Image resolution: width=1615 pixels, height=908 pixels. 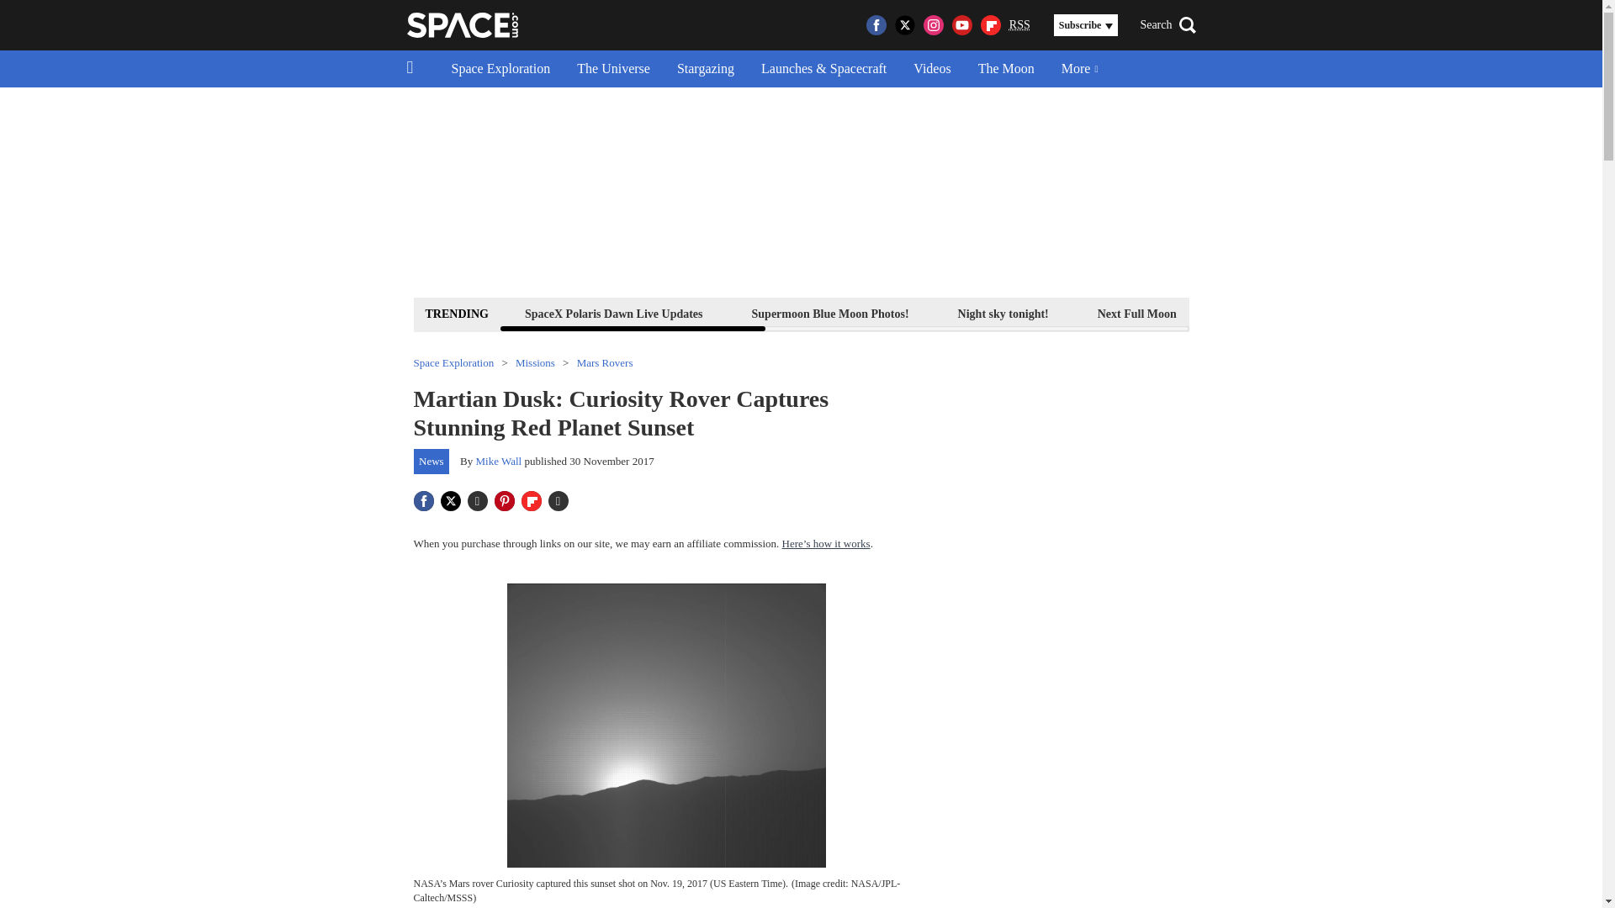 I want to click on Really Simple Syndication, so click(x=1019, y=24).